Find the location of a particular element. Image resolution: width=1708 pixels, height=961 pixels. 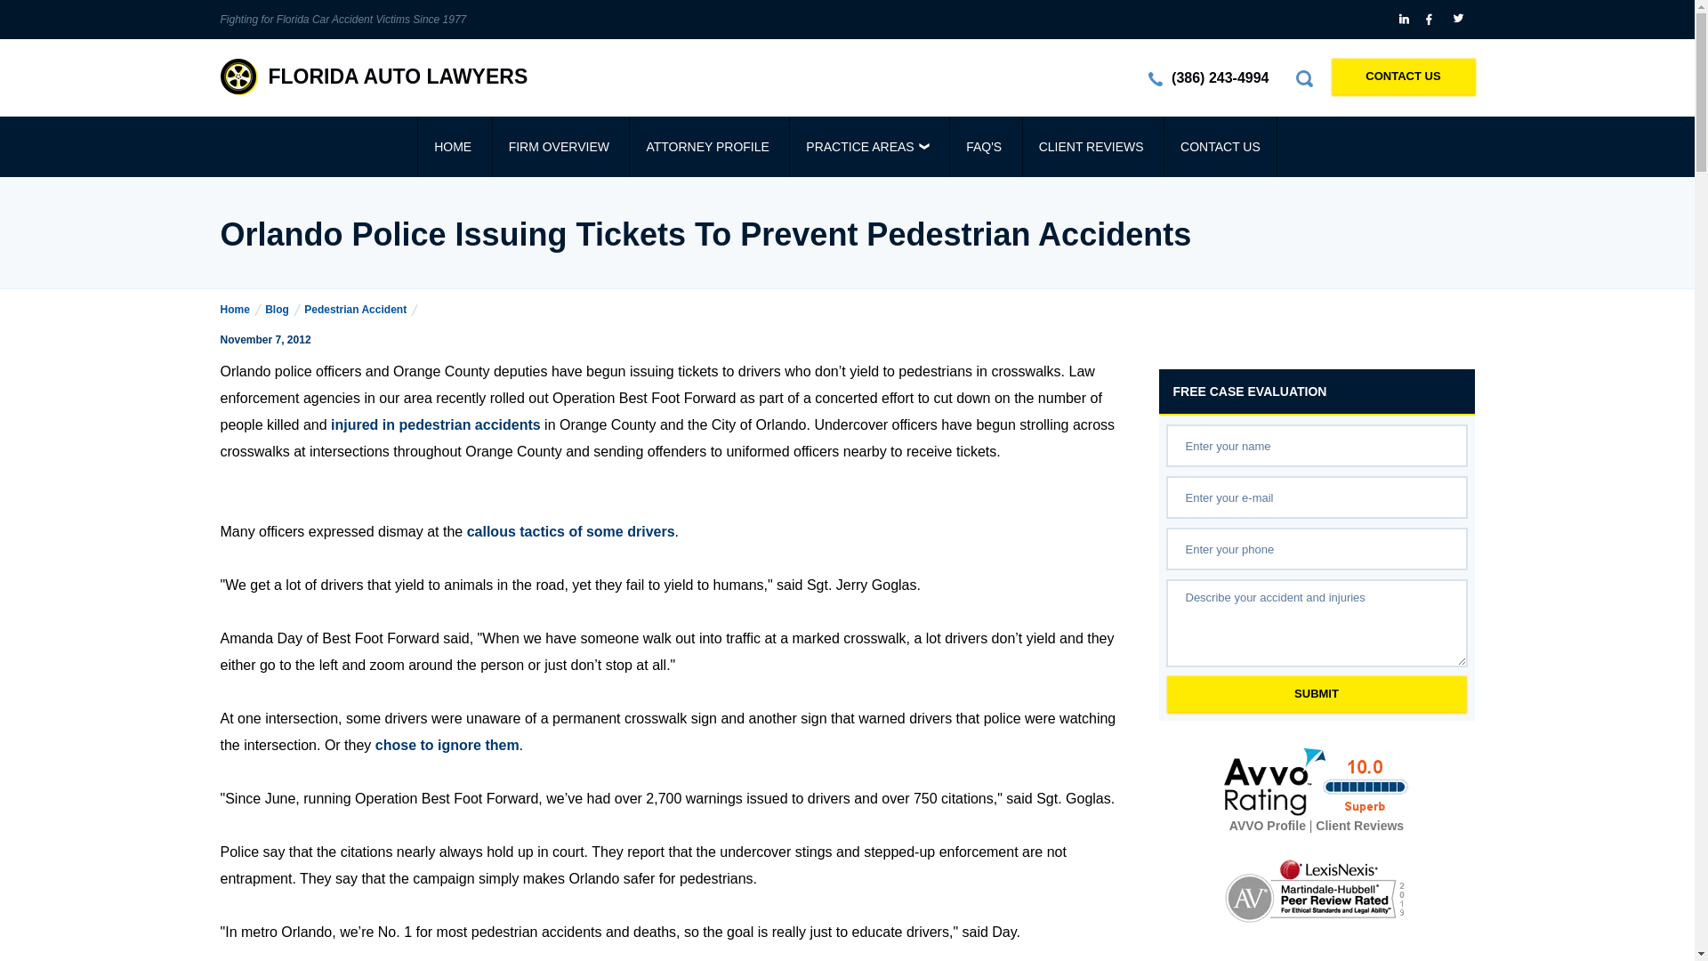

Enter your name is located at coordinates (1316, 445).